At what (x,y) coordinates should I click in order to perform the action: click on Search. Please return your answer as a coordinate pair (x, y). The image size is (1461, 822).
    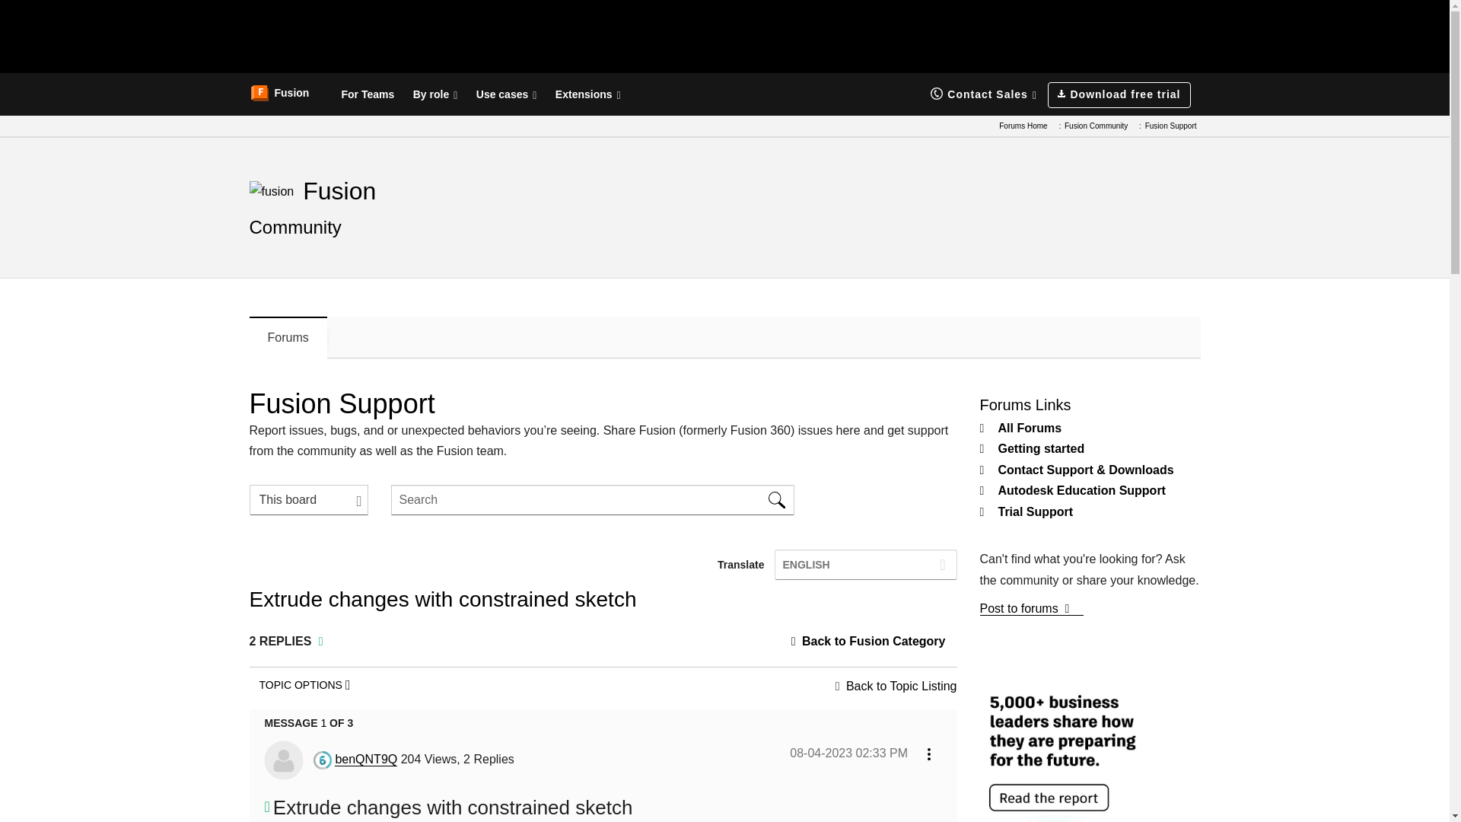
    Looking at the image, I should click on (593, 500).